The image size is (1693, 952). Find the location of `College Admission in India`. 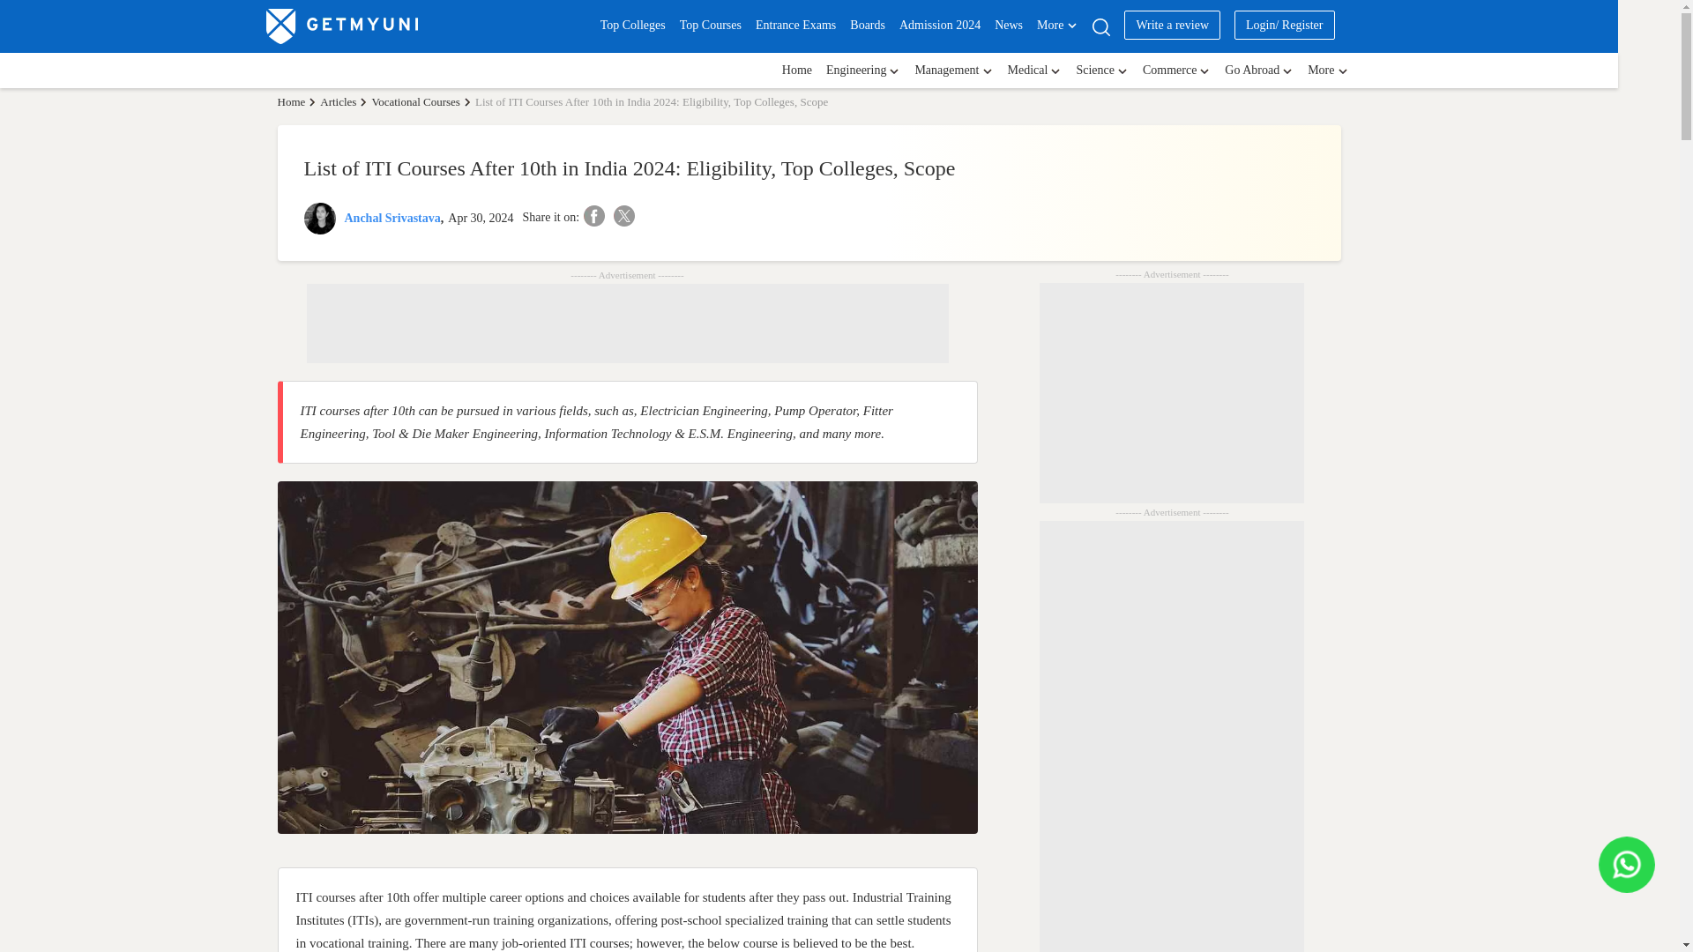

College Admission in India is located at coordinates (939, 25).